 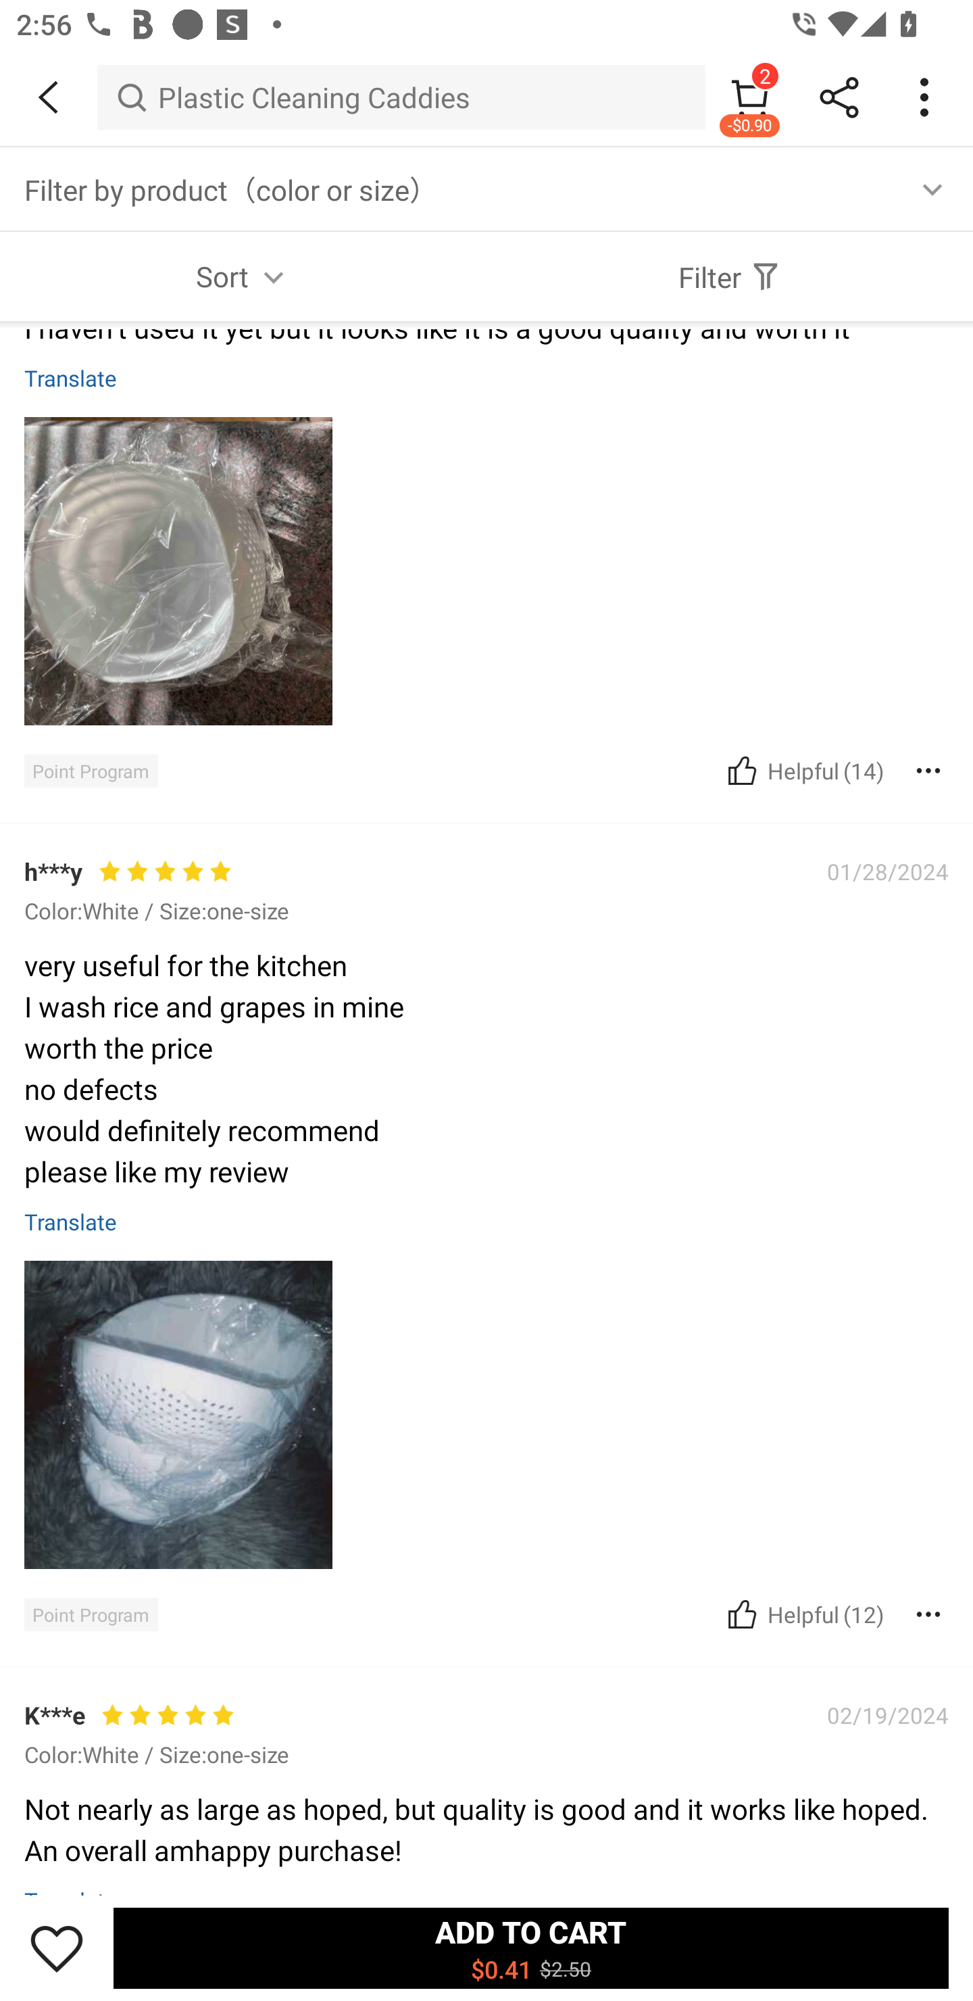 I want to click on Plastic Cleaning Caddies, so click(x=401, y=97).